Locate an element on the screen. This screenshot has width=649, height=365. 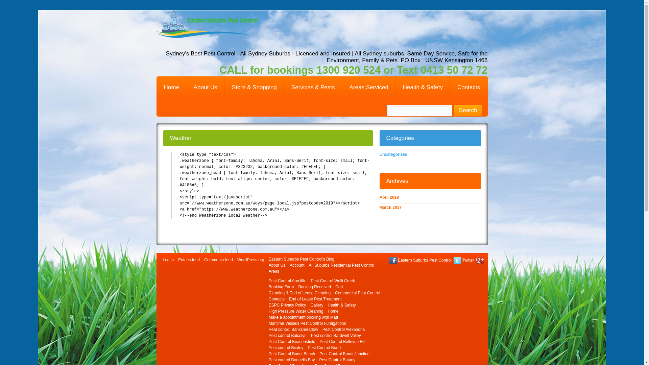
Maritime Vessels Pest Control Fumigations is located at coordinates (308, 323).